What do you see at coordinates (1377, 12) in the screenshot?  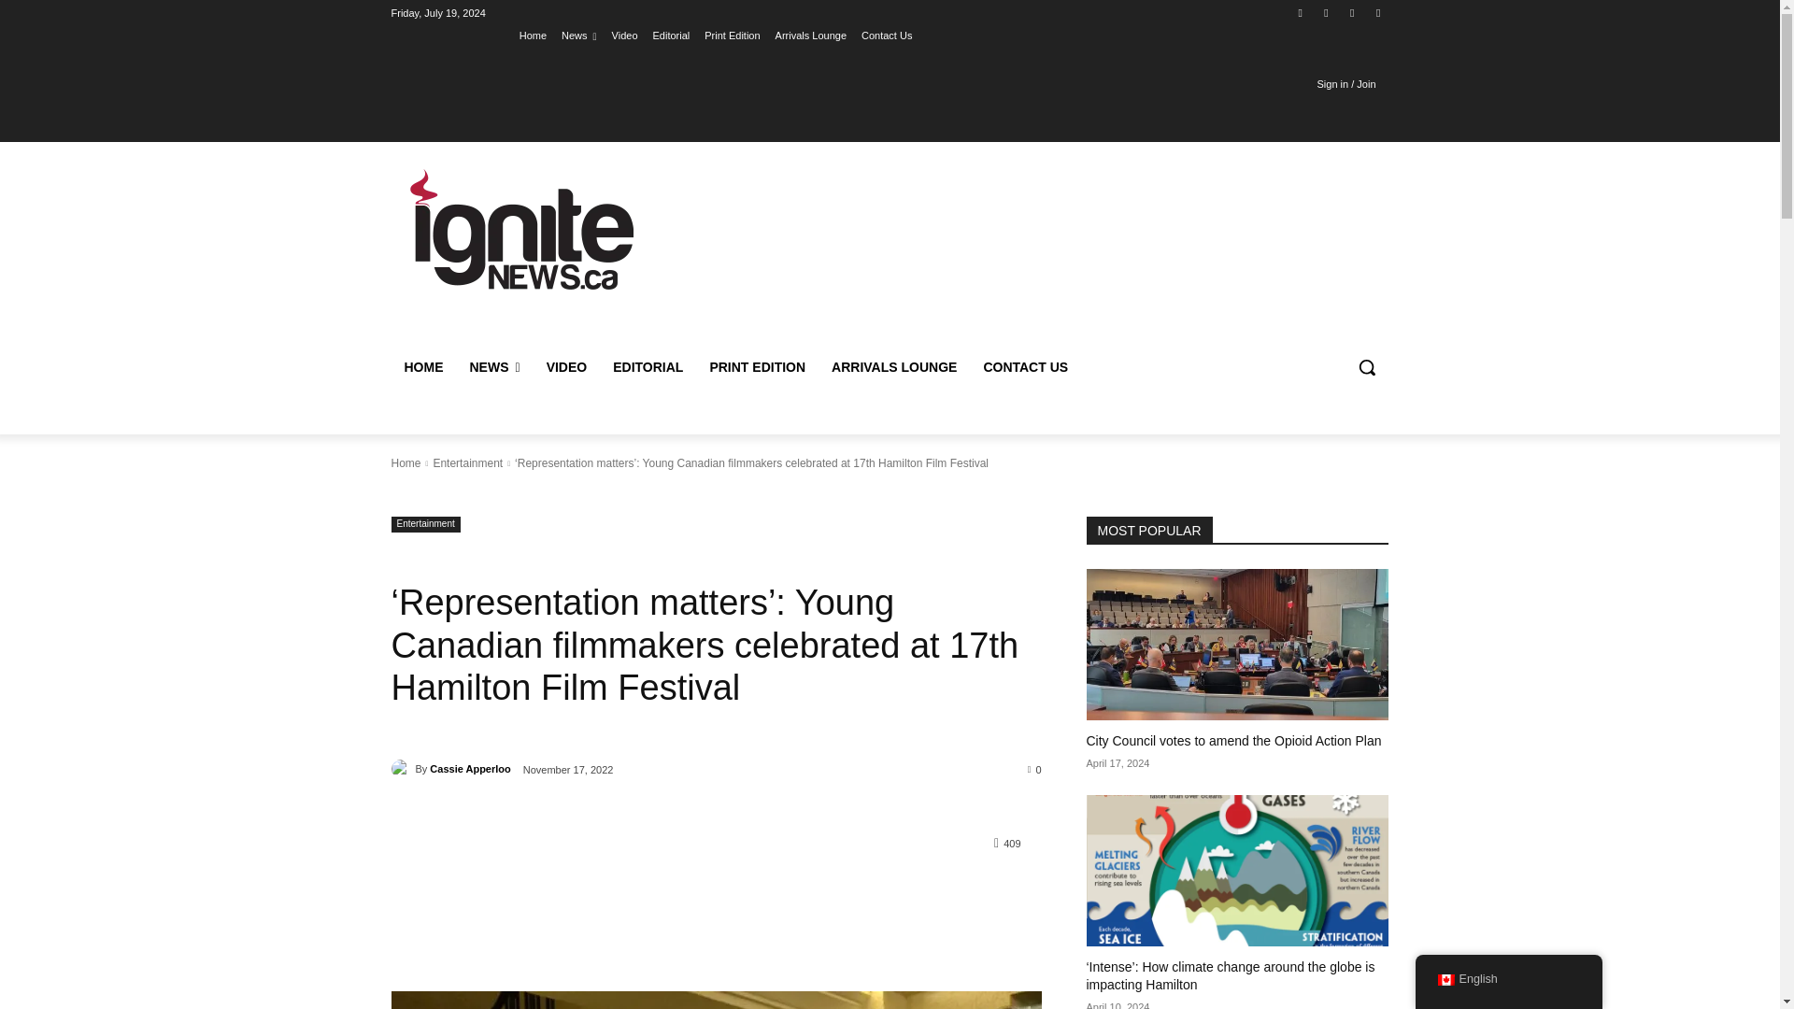 I see `Youtube` at bounding box center [1377, 12].